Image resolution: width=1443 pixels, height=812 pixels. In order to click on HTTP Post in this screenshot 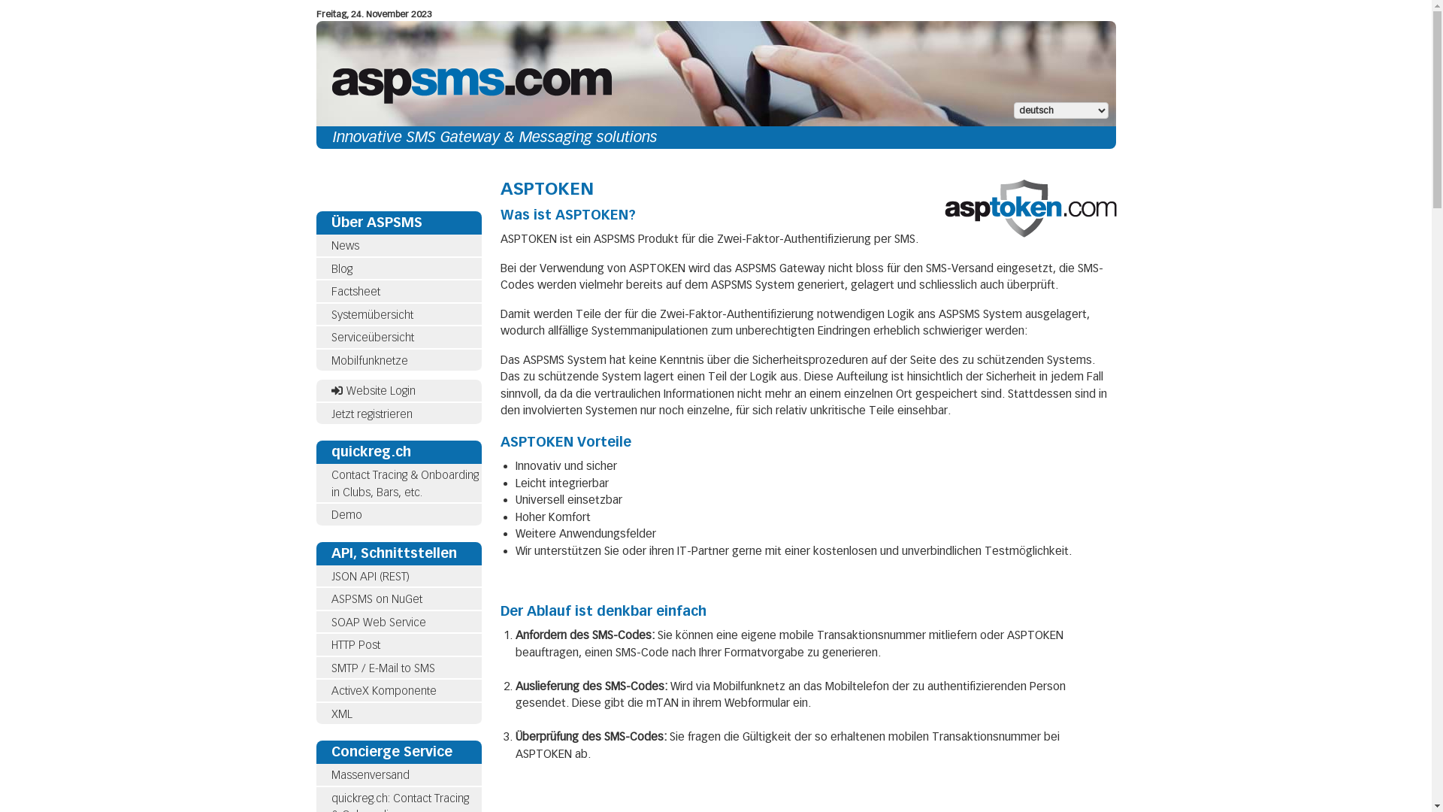, I will do `click(398, 645)`.